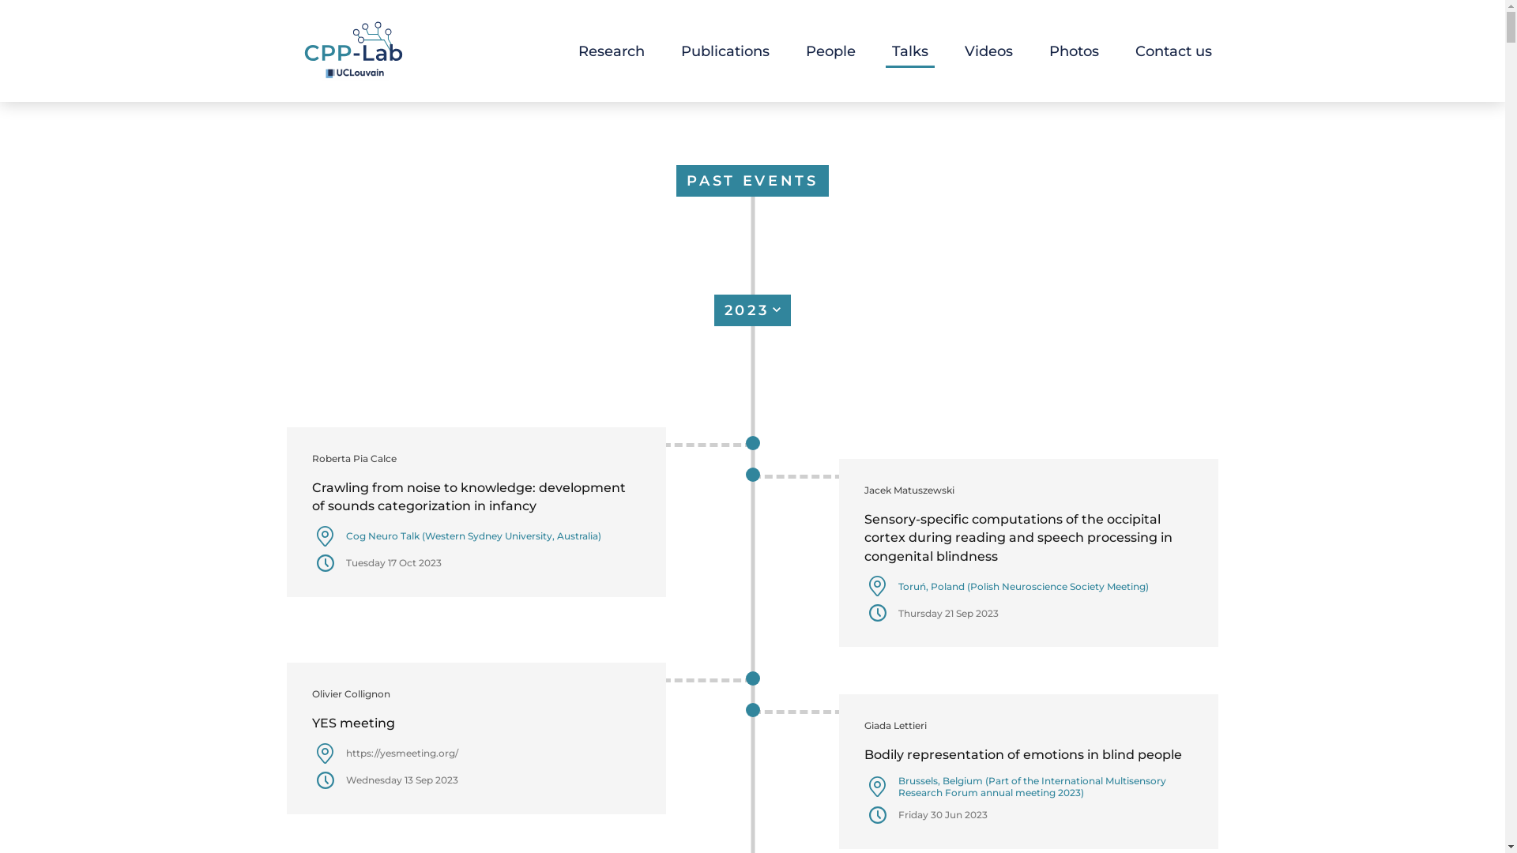 This screenshot has width=1517, height=853. What do you see at coordinates (493, 535) in the screenshot?
I see `Cog Neuro Talk (Western Sydney University, Australia)` at bounding box center [493, 535].